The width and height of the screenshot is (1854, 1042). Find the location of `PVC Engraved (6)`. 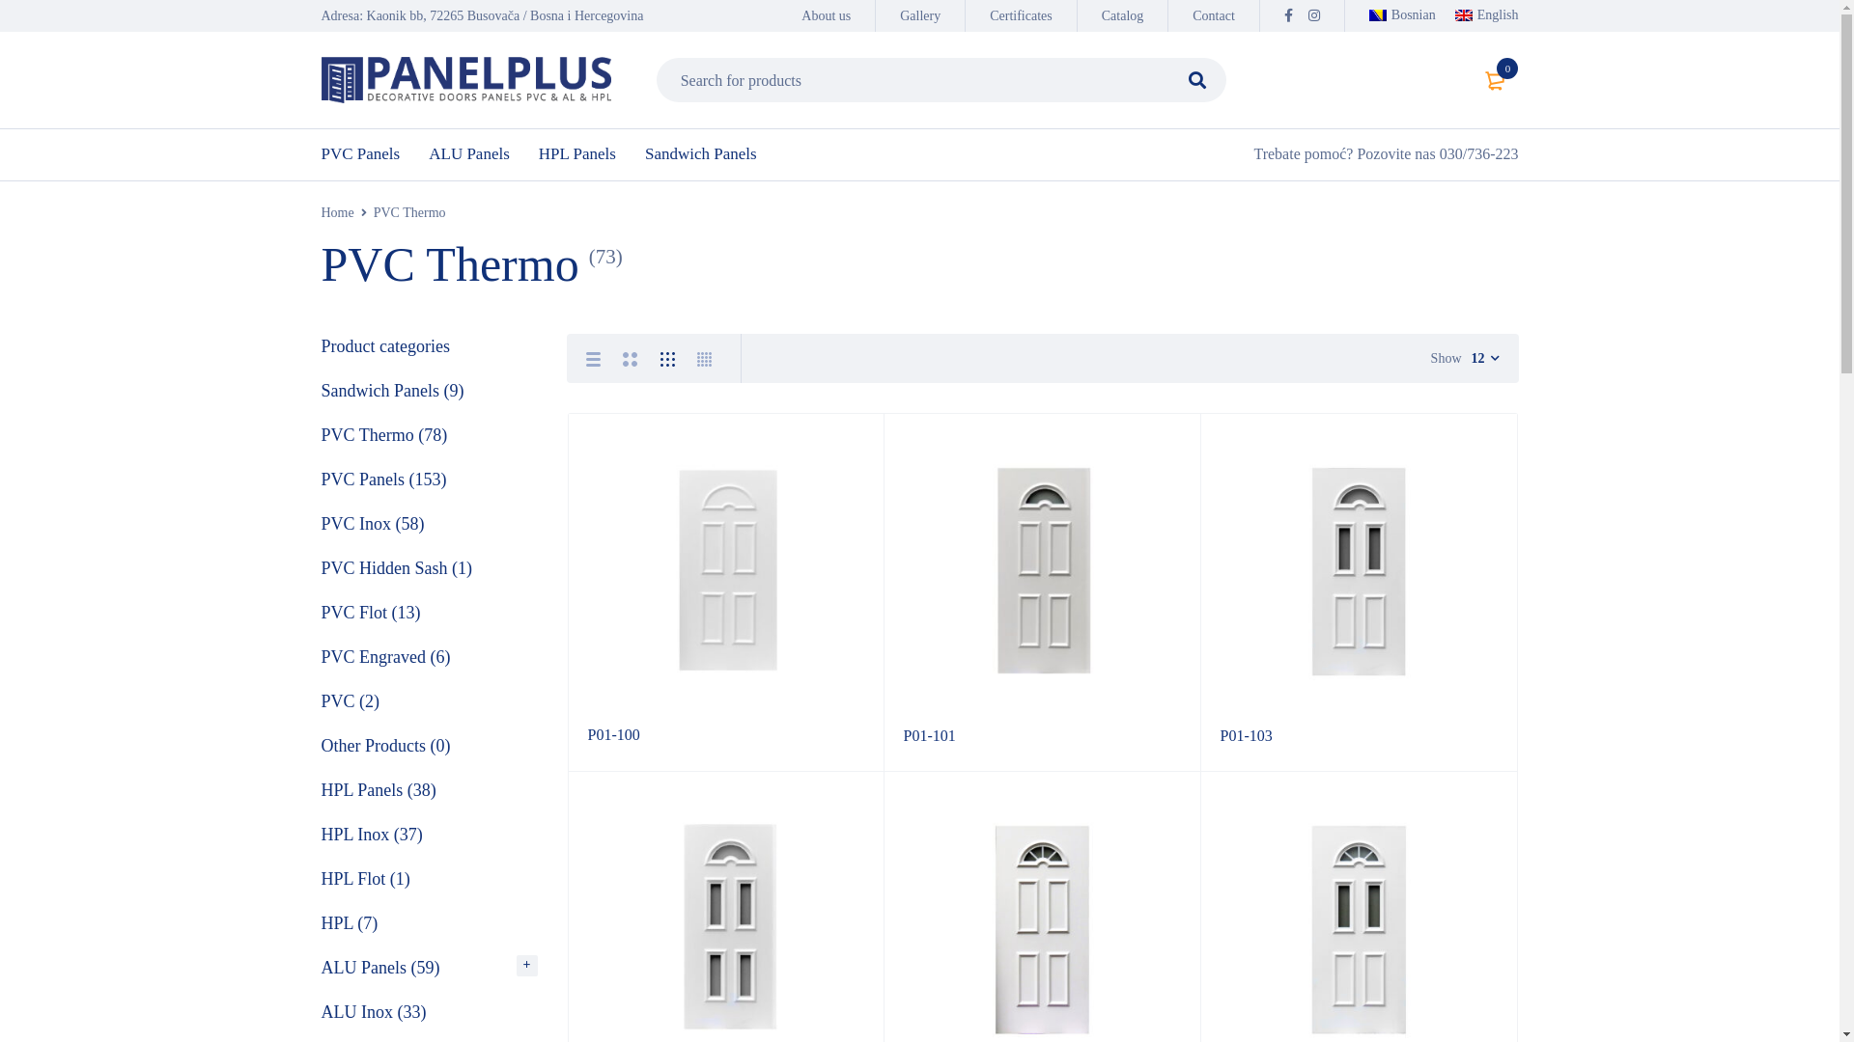

PVC Engraved (6) is located at coordinates (388, 657).